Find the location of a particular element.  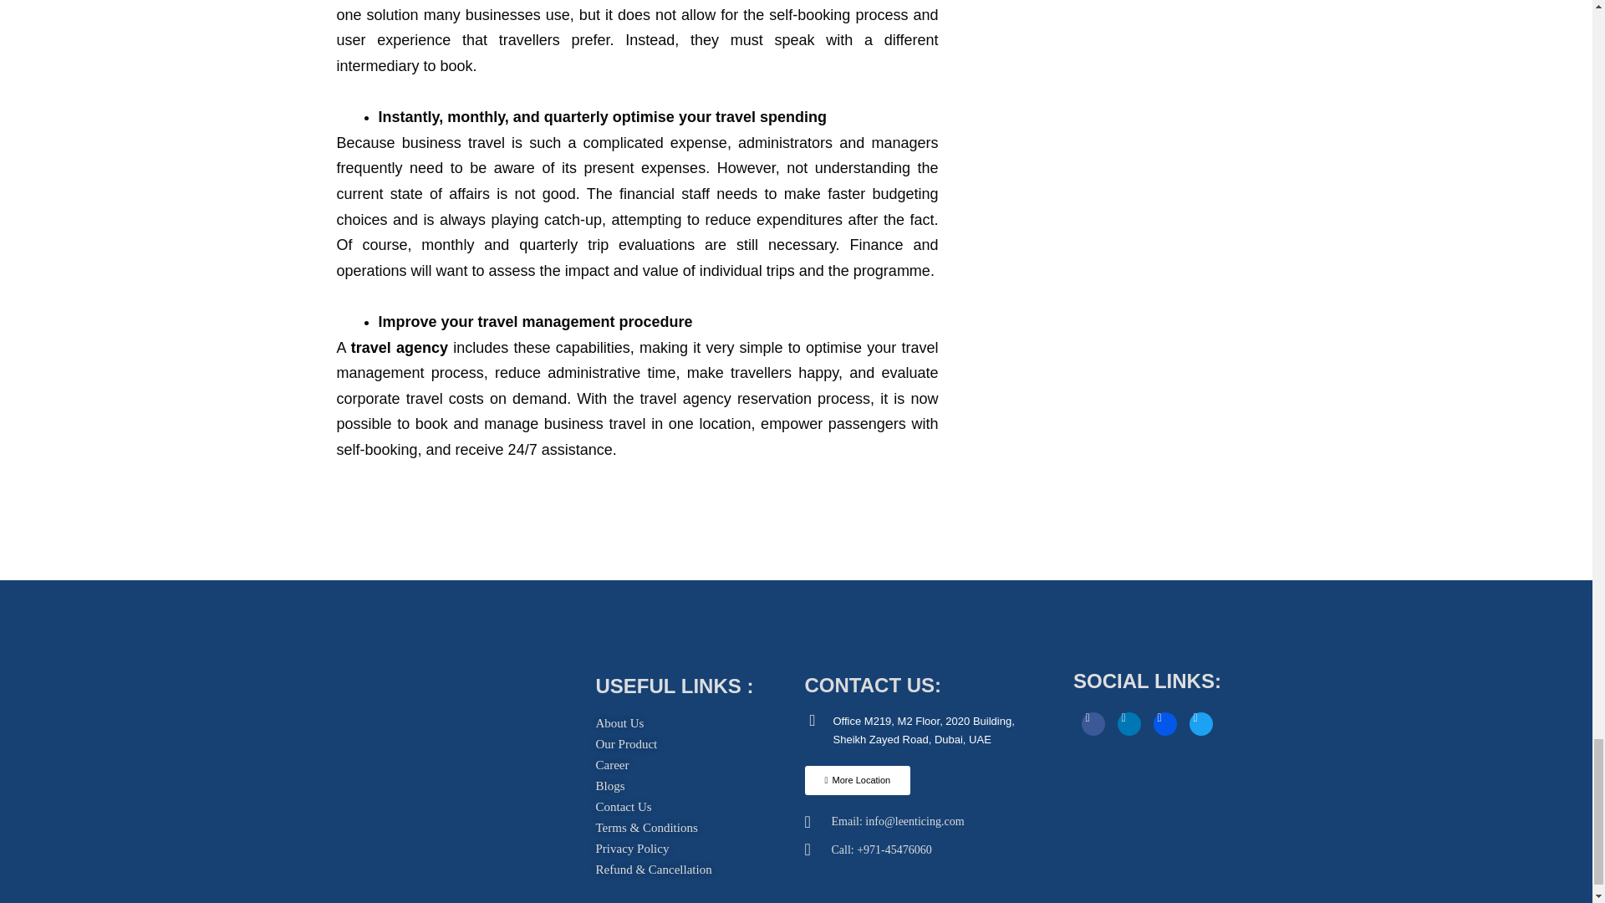

About Us is located at coordinates (619, 724).